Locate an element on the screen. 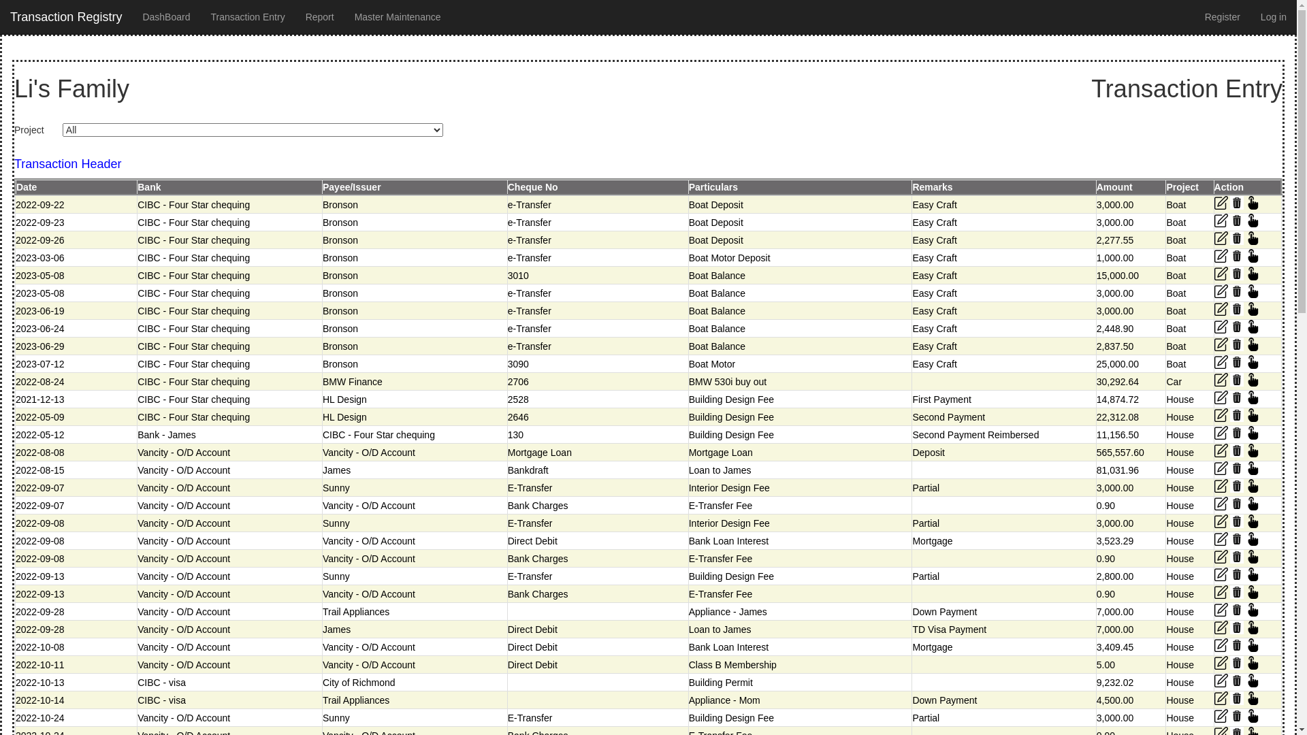 This screenshot has width=1307, height=735. Particulars is located at coordinates (713, 187).